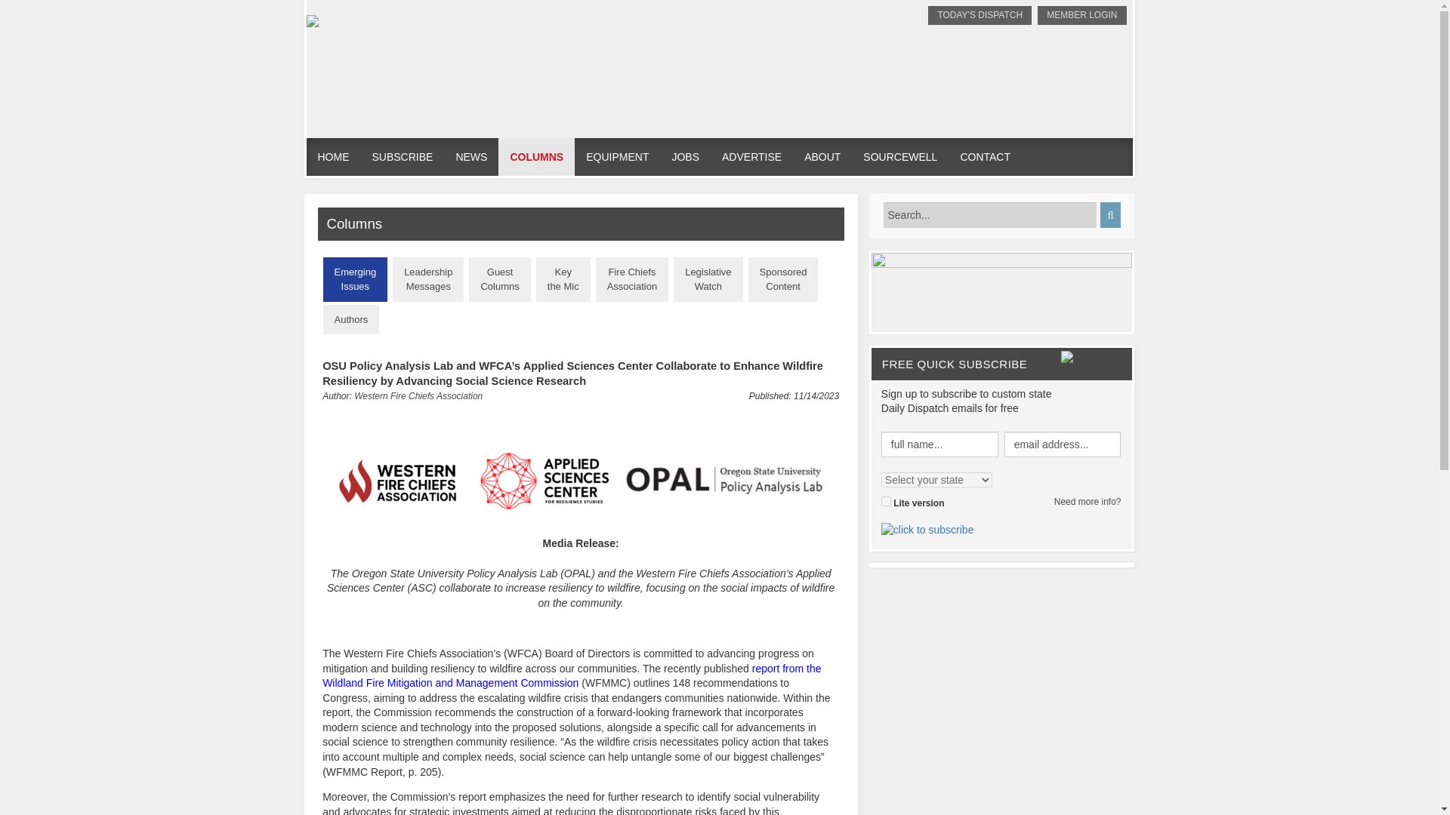 This screenshot has width=1450, height=815. What do you see at coordinates (1063, 444) in the screenshot?
I see `email address...` at bounding box center [1063, 444].